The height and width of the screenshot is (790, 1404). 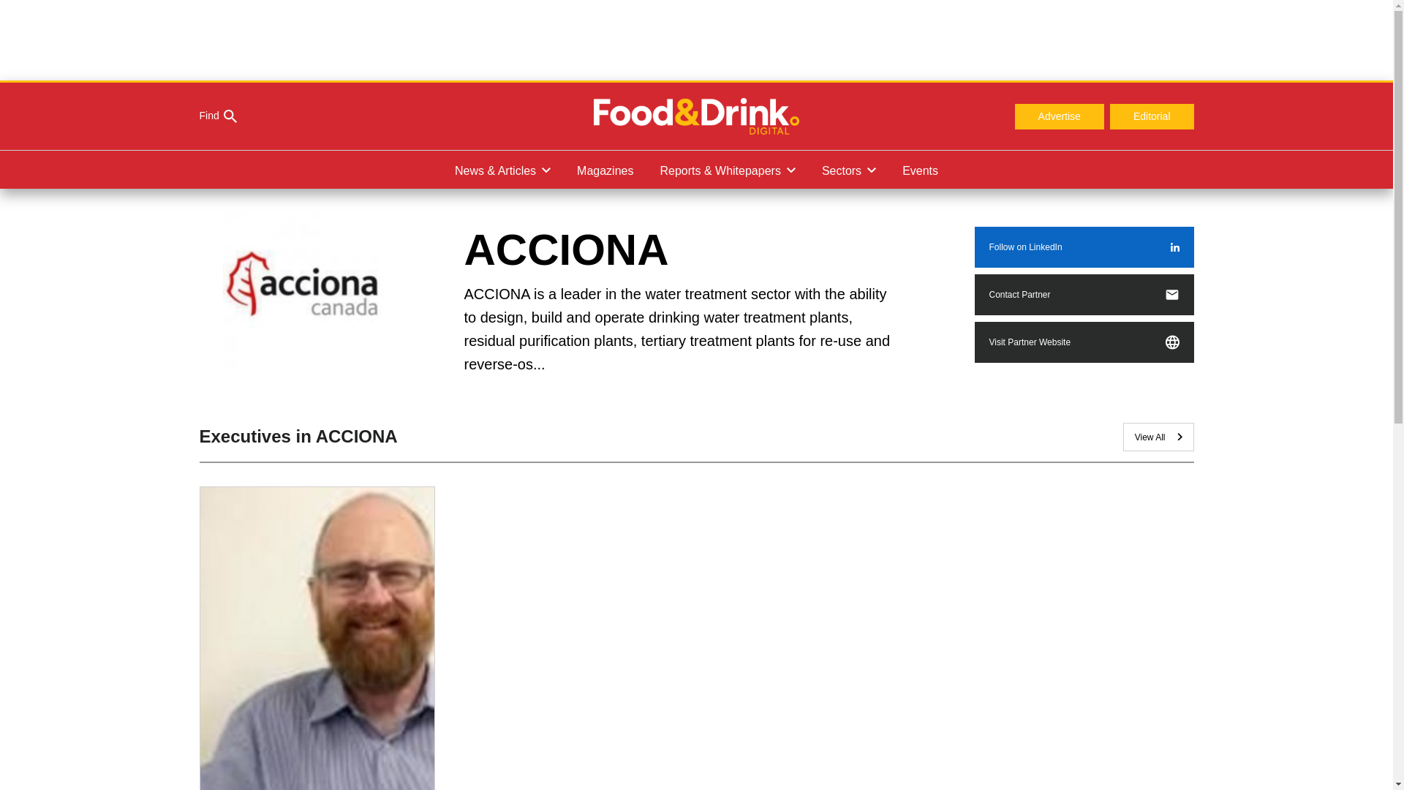 What do you see at coordinates (920, 170) in the screenshot?
I see `Events` at bounding box center [920, 170].